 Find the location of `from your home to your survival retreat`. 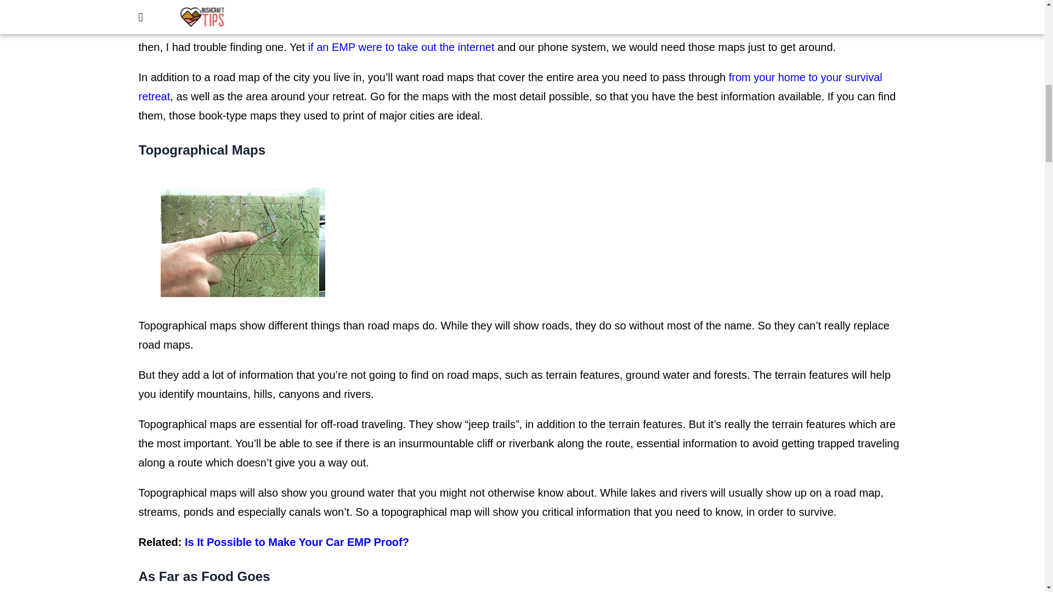

from your home to your survival retreat is located at coordinates (510, 87).